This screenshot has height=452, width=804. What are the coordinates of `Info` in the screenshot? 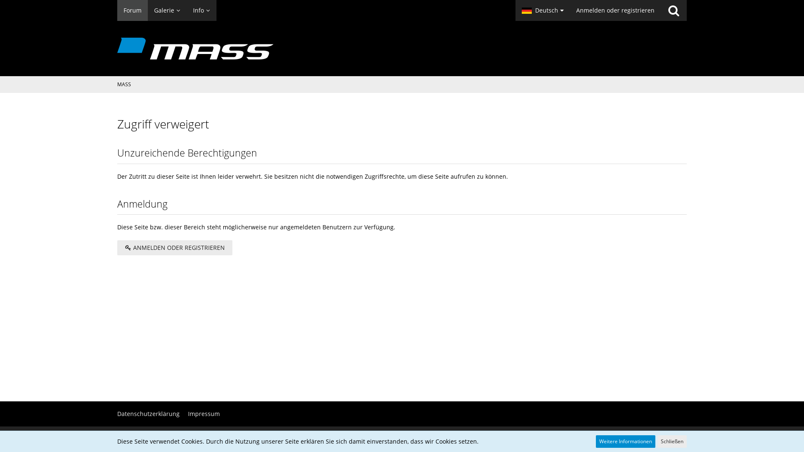 It's located at (202, 10).